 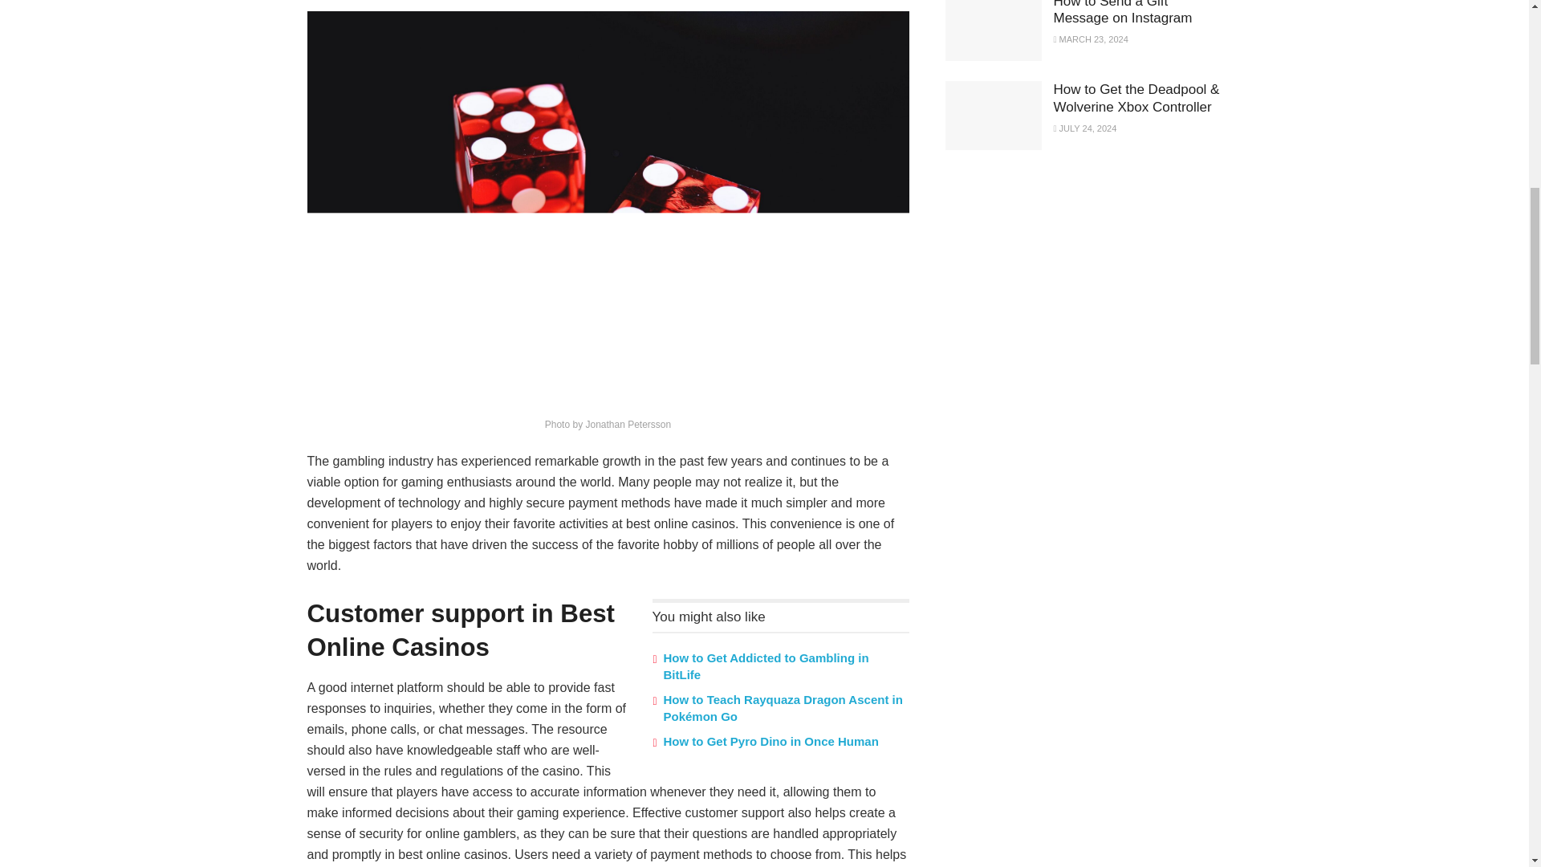 I want to click on Advertisement, so click(x=1066, y=283).